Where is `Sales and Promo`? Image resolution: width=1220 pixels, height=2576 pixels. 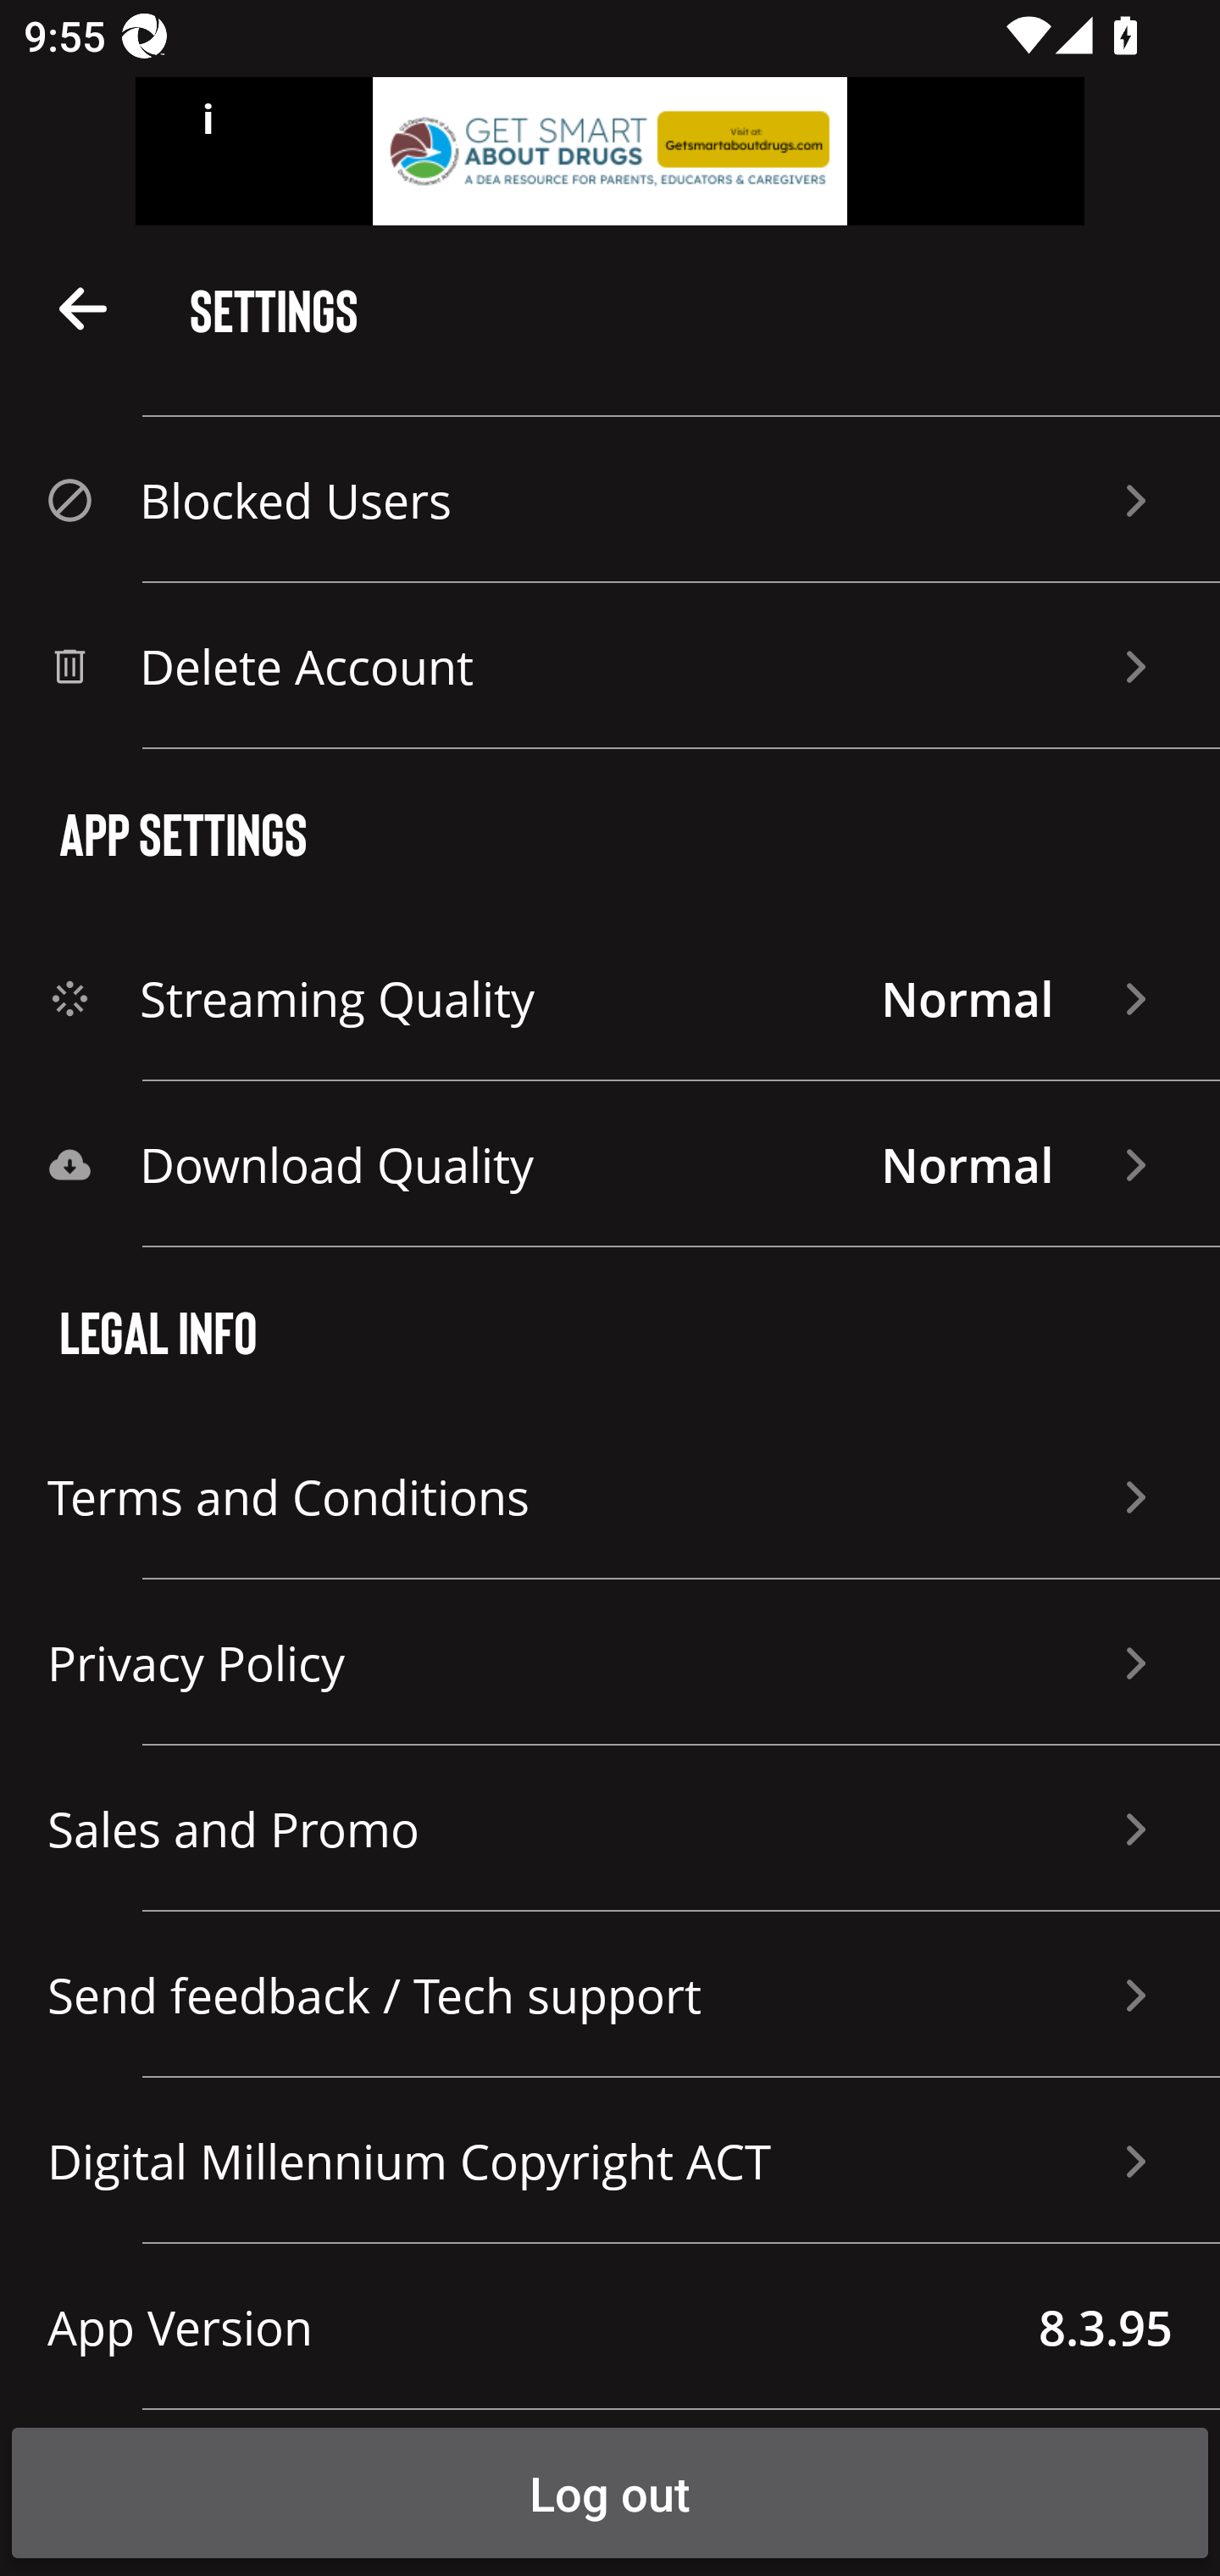
Sales and Promo is located at coordinates (610, 1829).